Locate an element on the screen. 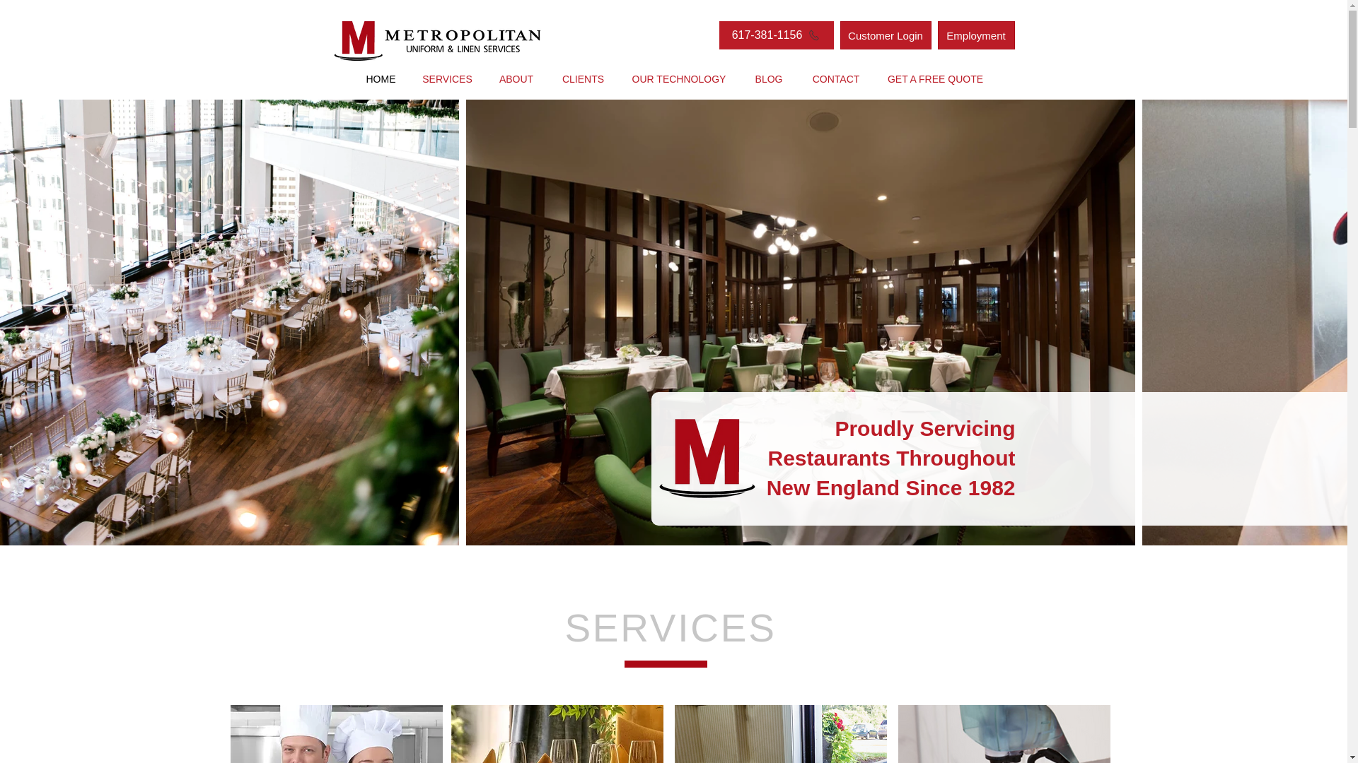  ABOUT is located at coordinates (516, 79).